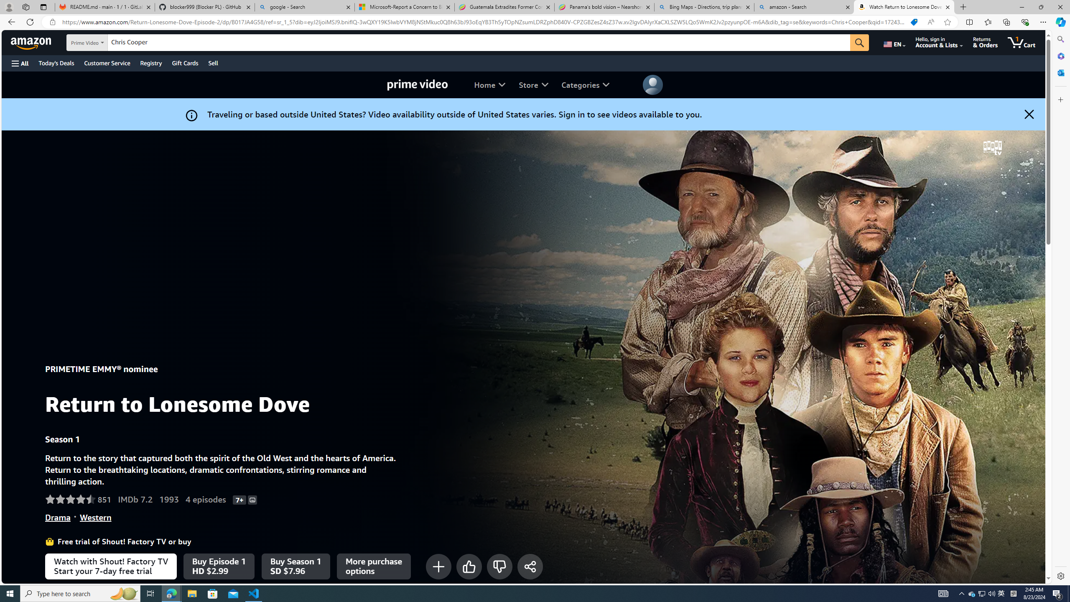 The width and height of the screenshot is (1070, 602). Describe the element at coordinates (529, 566) in the screenshot. I see `Share` at that location.